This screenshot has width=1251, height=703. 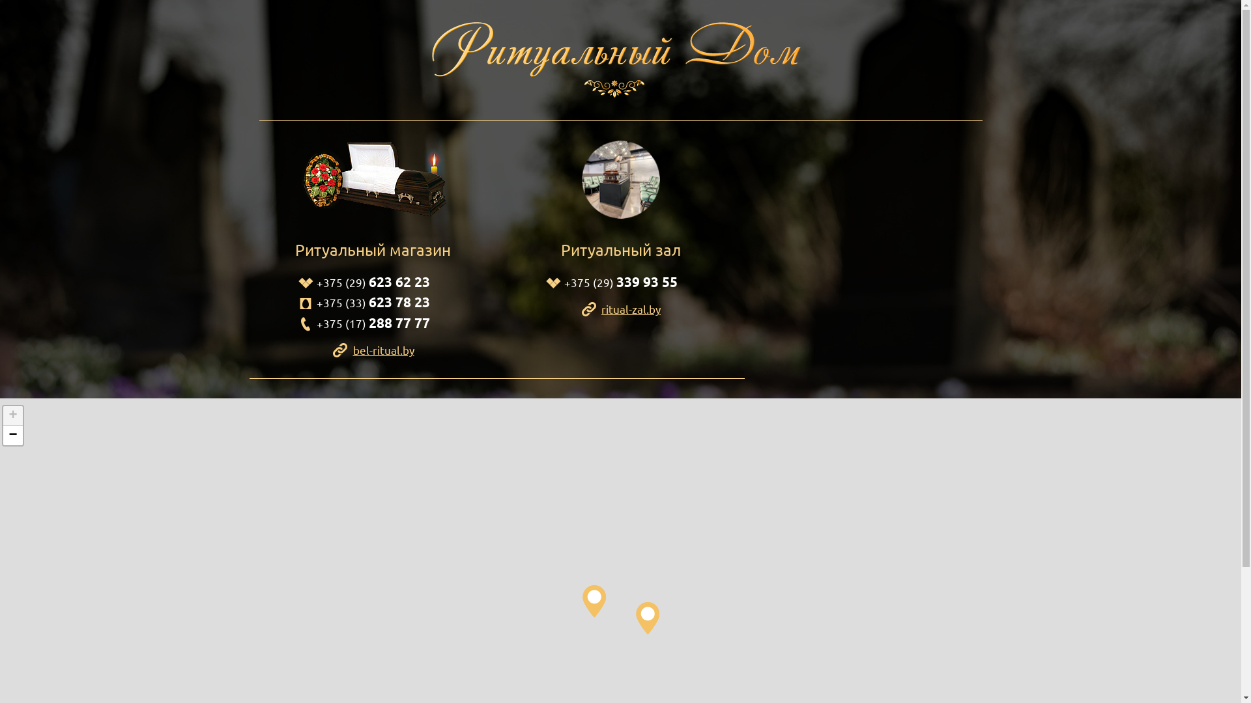 What do you see at coordinates (620, 309) in the screenshot?
I see `ritual-zal.by` at bounding box center [620, 309].